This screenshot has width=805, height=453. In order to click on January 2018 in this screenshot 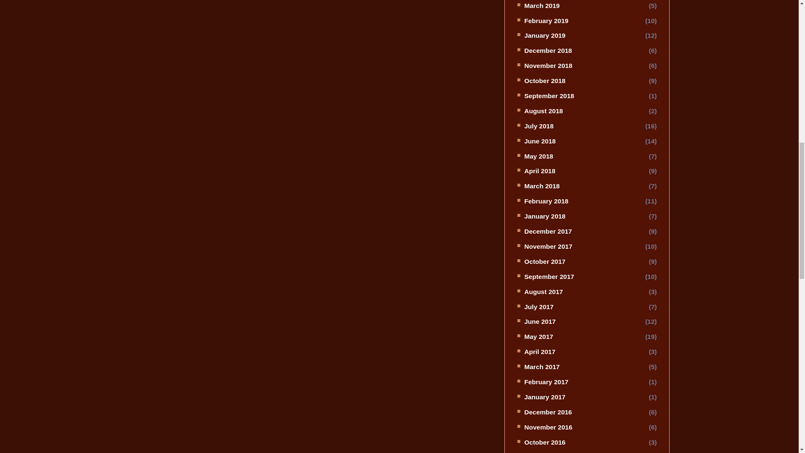, I will do `click(544, 216)`.